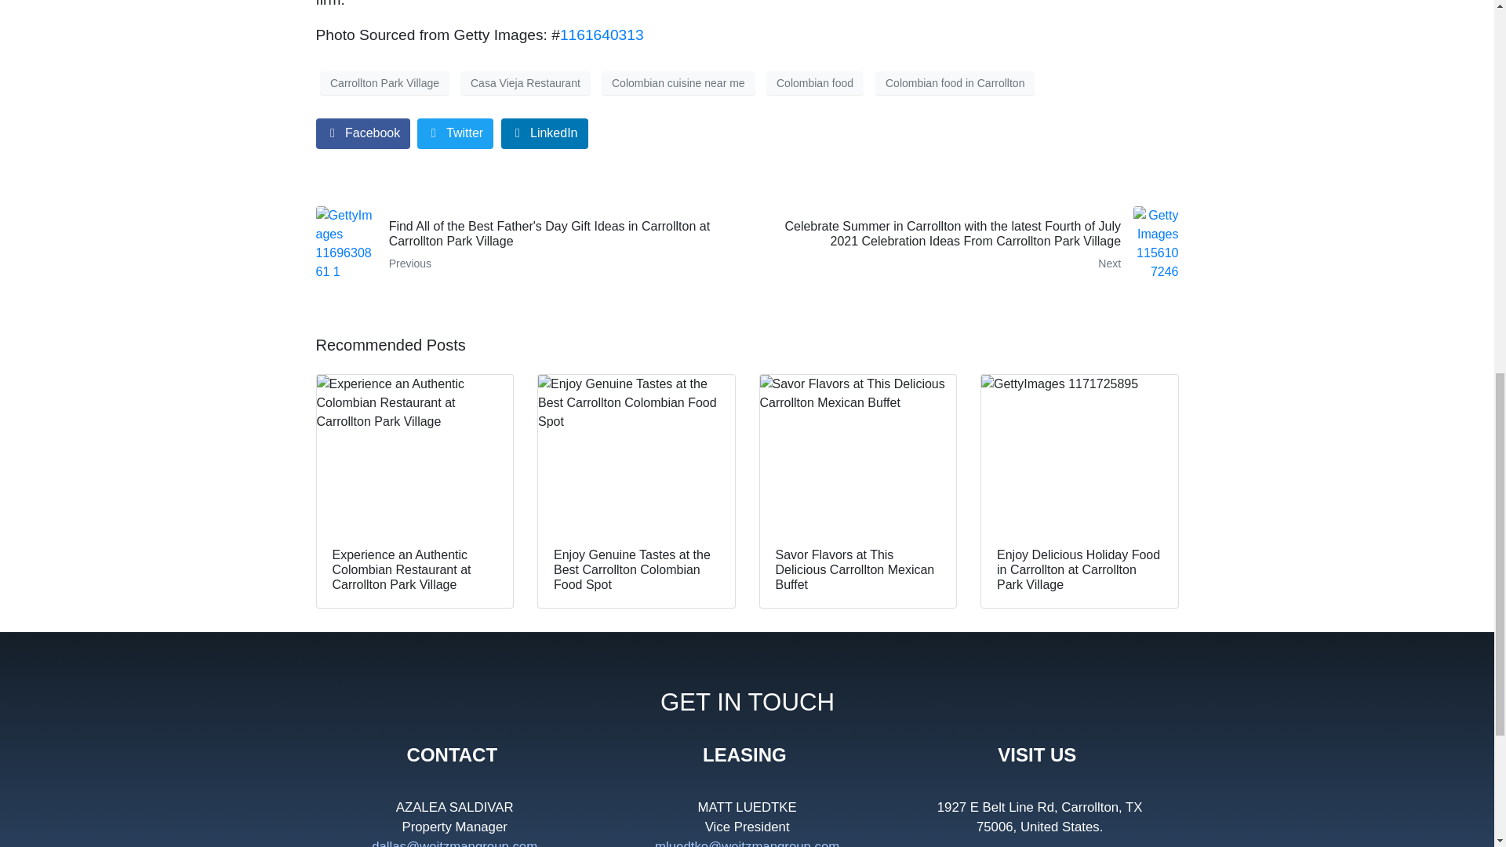 This screenshot has height=847, width=1506. I want to click on Casa Vieja Restaurant, so click(526, 82).